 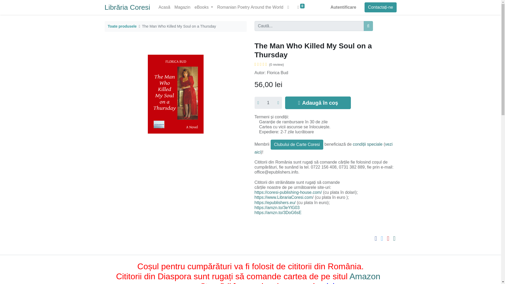 What do you see at coordinates (301, 7) in the screenshot?
I see `0` at bounding box center [301, 7].